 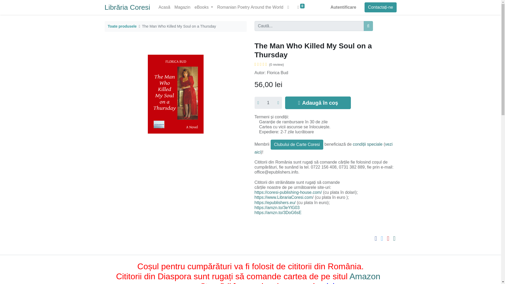 What do you see at coordinates (301, 7) in the screenshot?
I see `0` at bounding box center [301, 7].